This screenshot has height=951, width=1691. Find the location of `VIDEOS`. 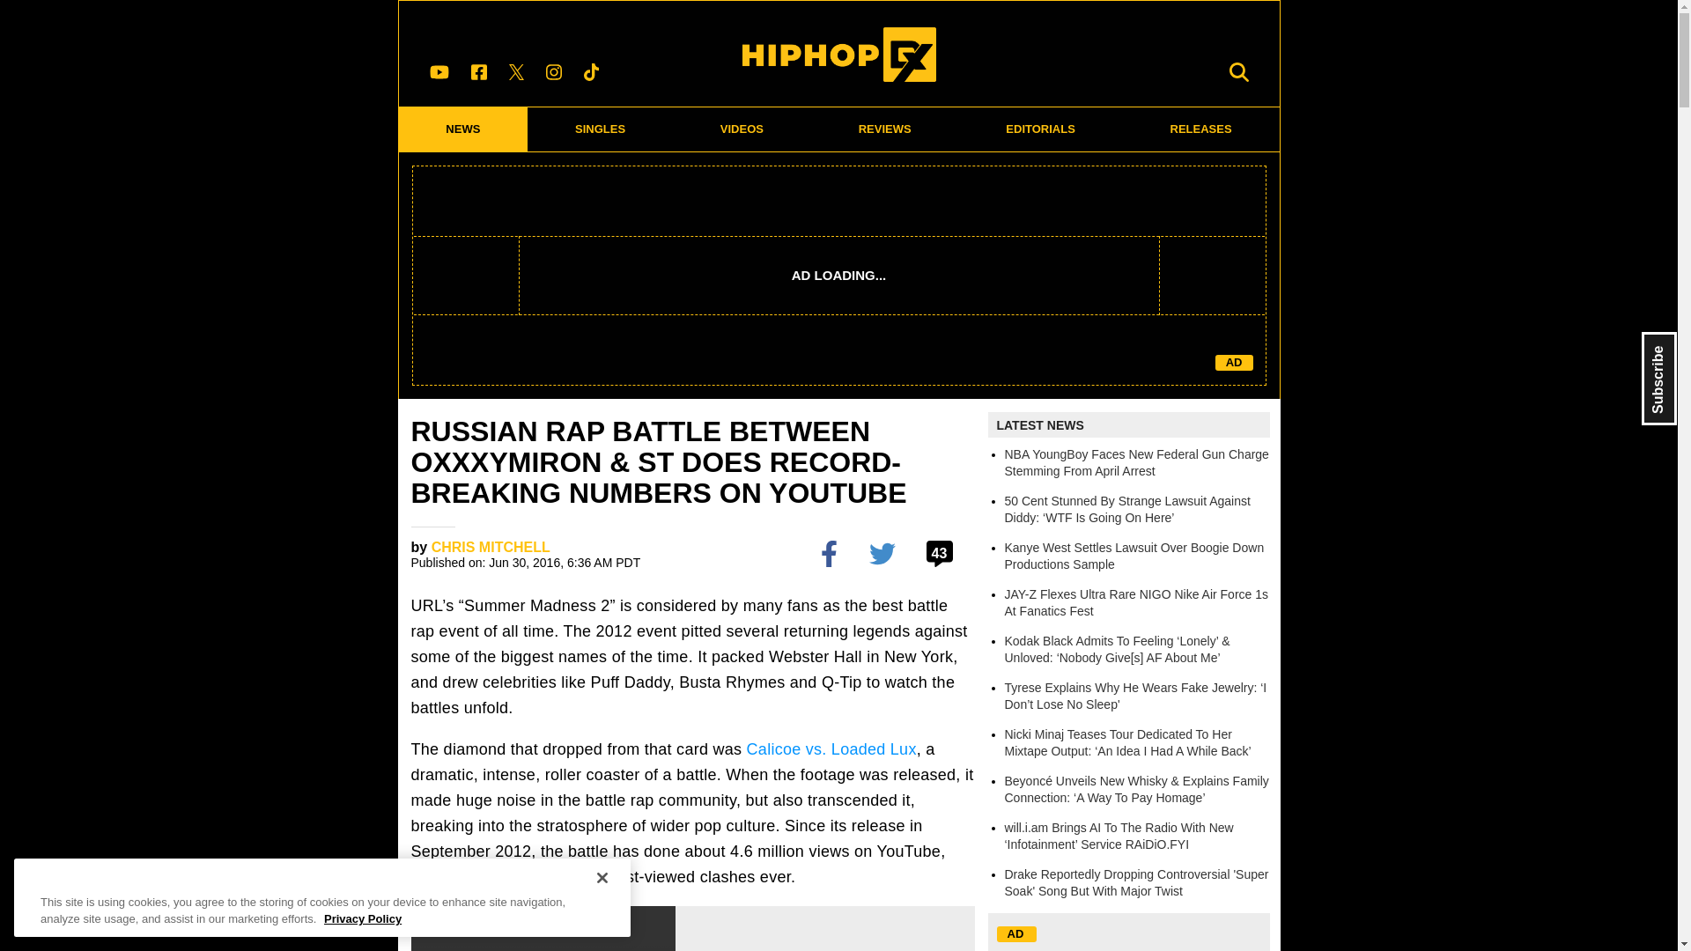

VIDEOS is located at coordinates (742, 129).